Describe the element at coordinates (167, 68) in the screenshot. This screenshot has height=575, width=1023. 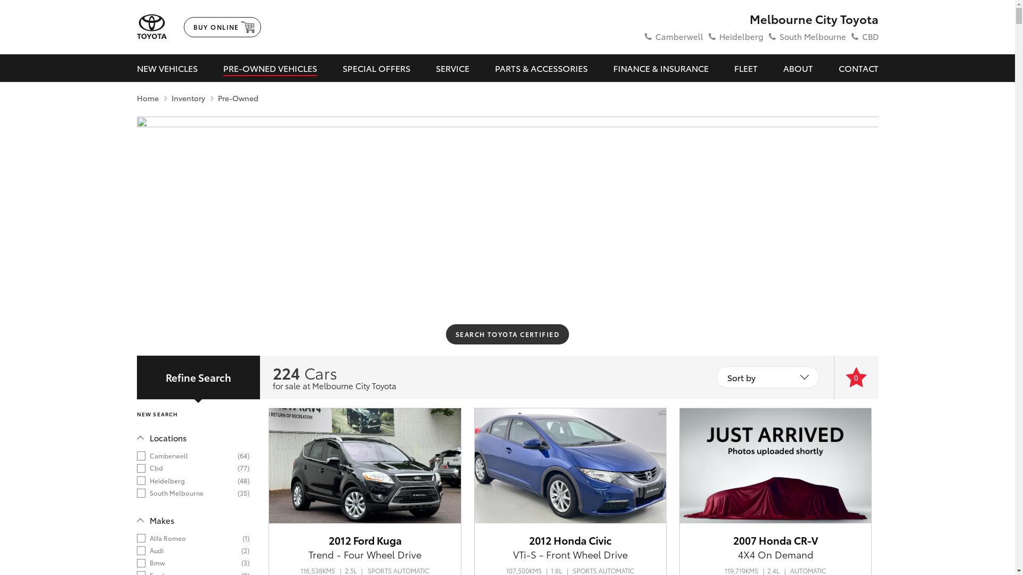
I see `NEW VEHICLES` at that location.